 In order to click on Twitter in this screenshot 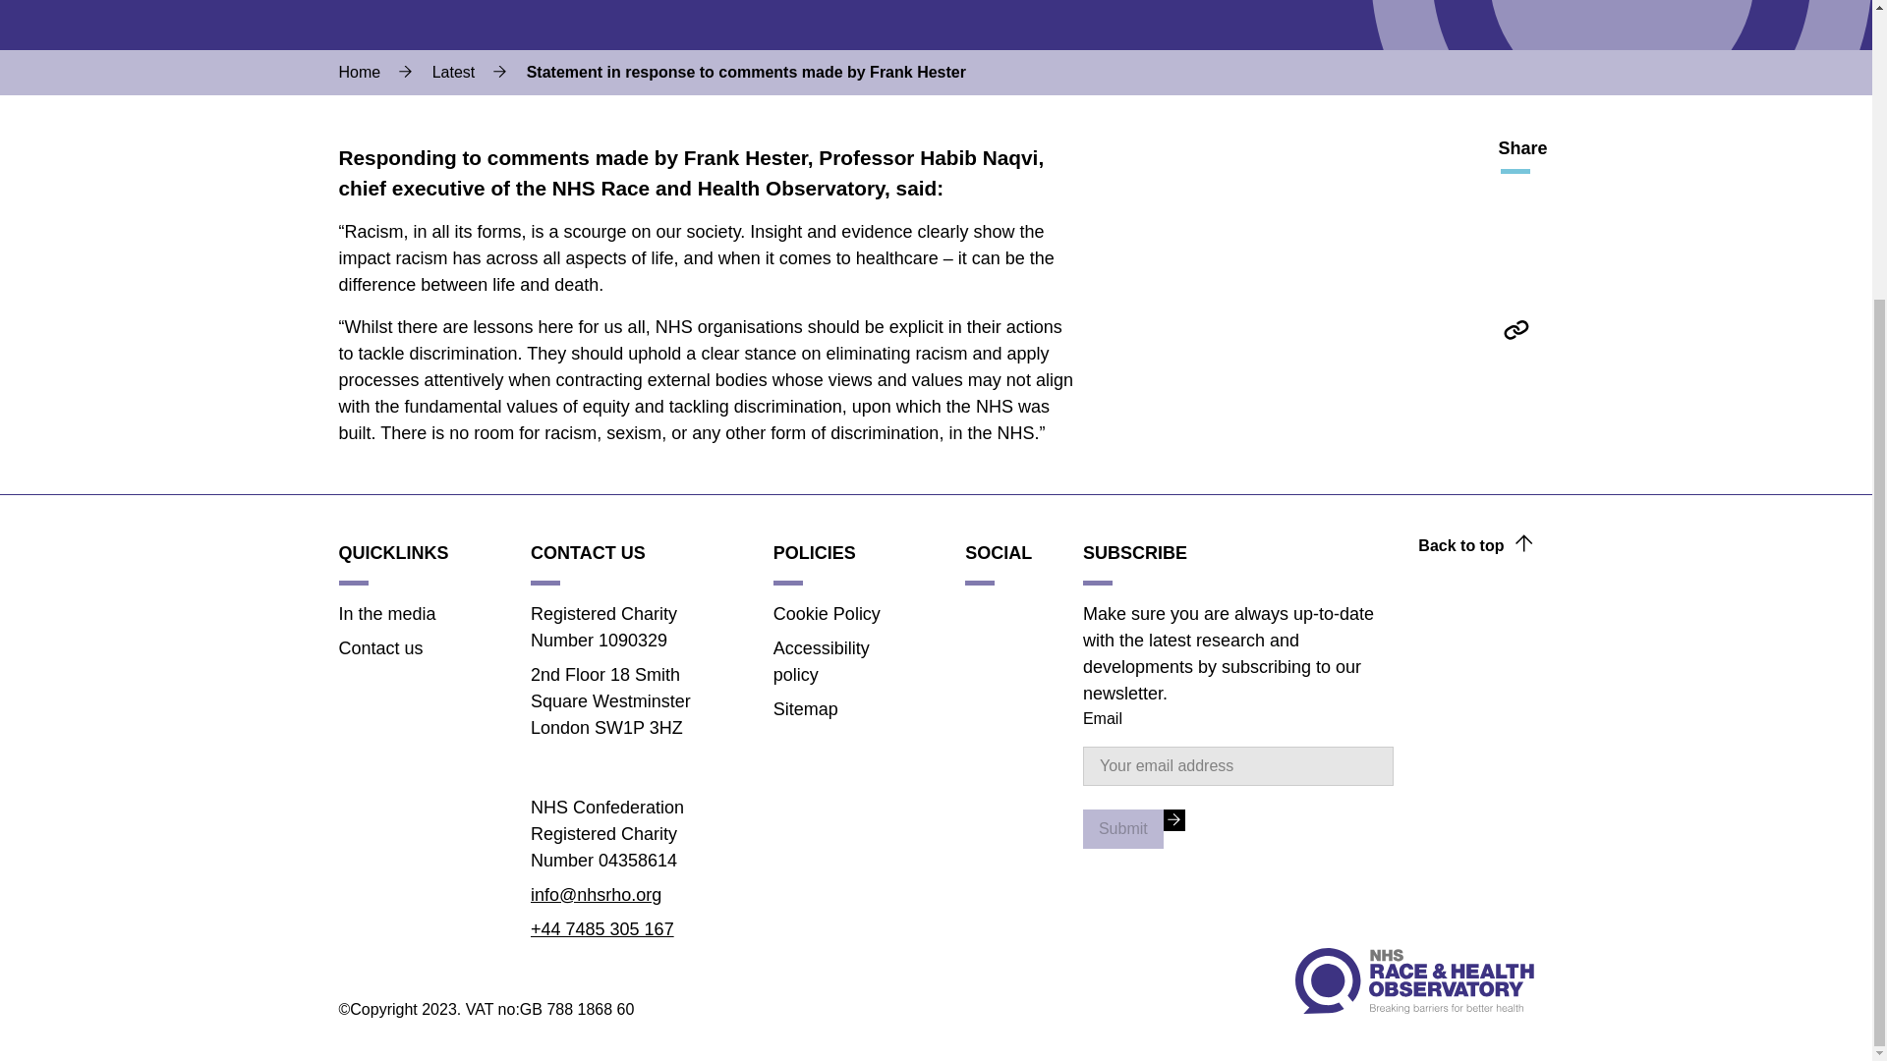, I will do `click(1515, 202)`.